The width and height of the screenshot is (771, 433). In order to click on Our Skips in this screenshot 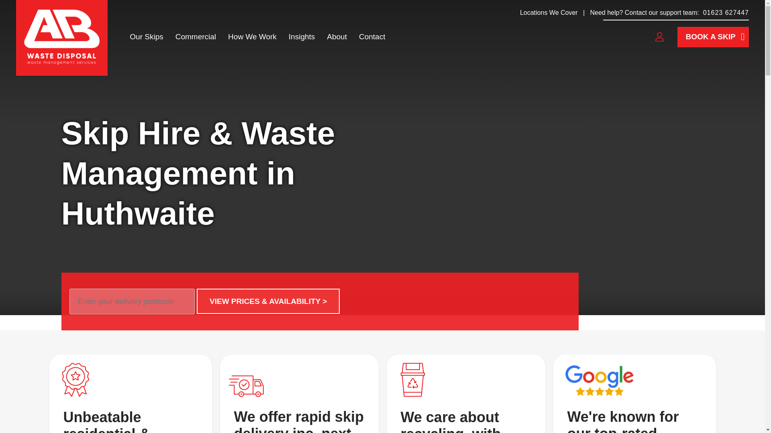, I will do `click(146, 37)`.